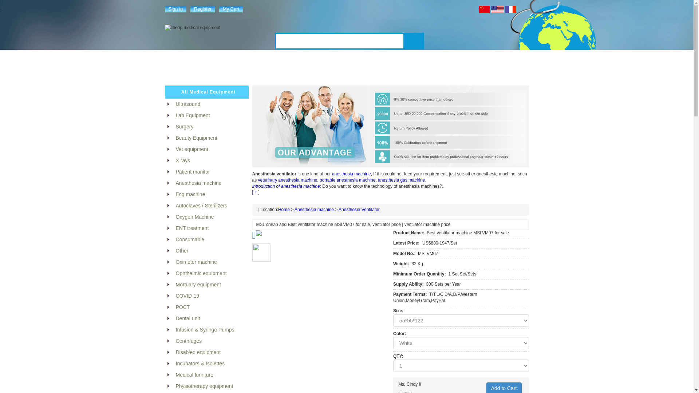  I want to click on Ultrasound, so click(242, 71).